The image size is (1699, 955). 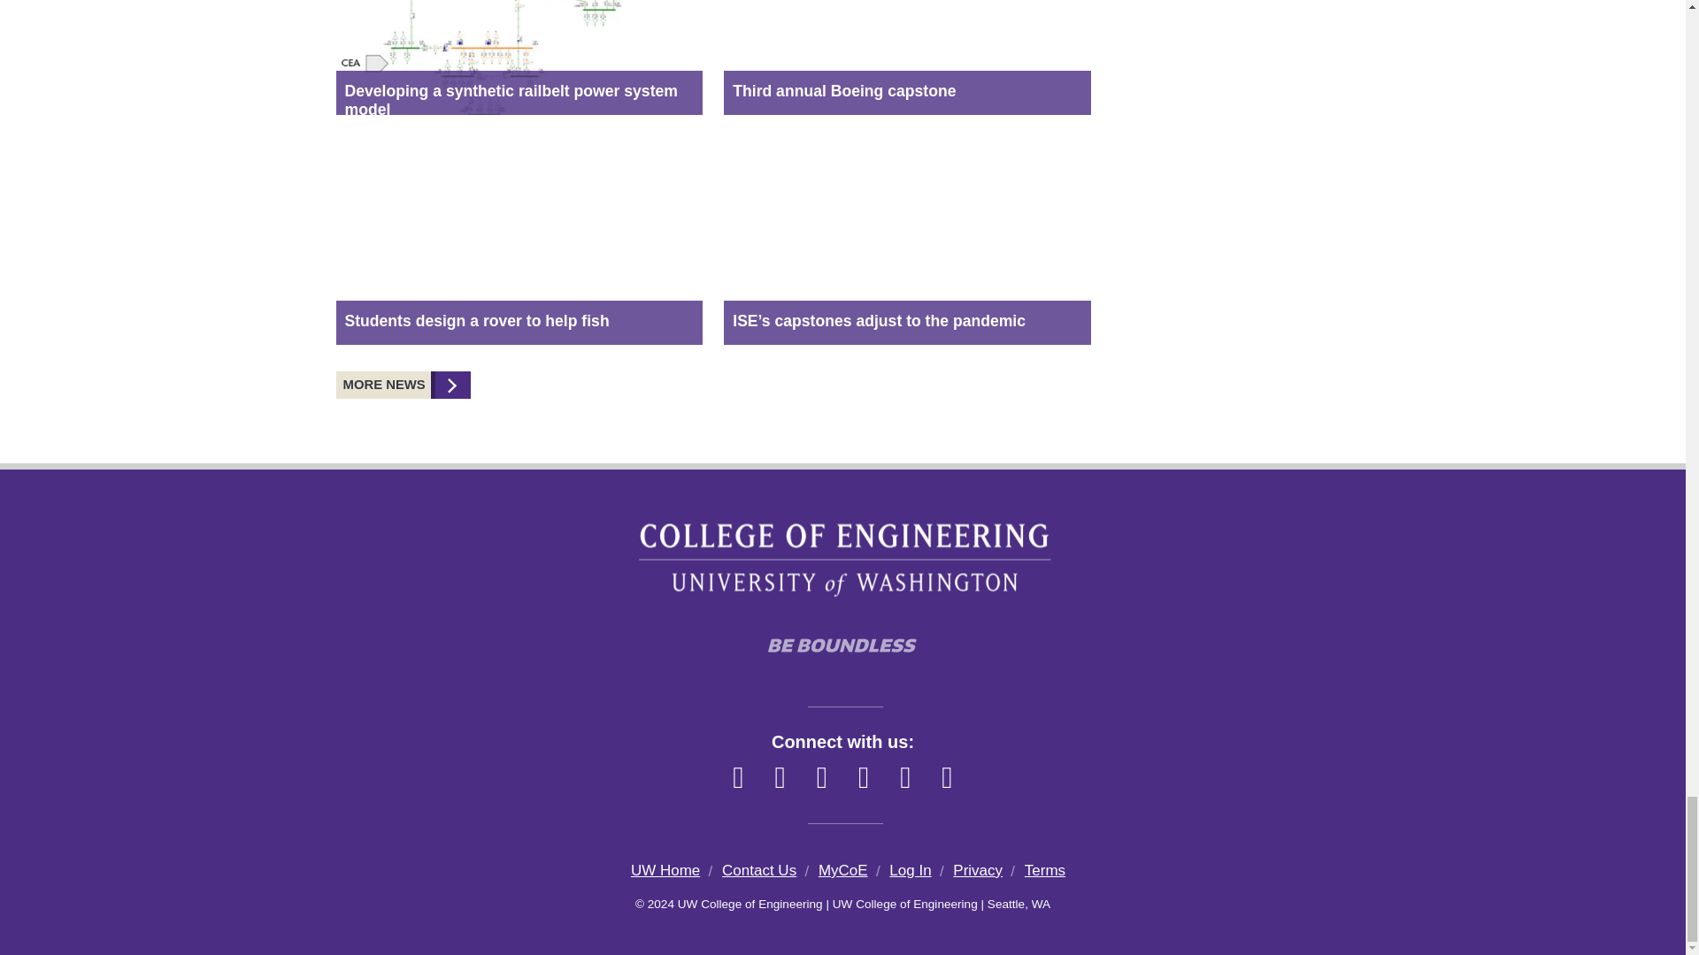 I want to click on facebook, so click(x=738, y=778).